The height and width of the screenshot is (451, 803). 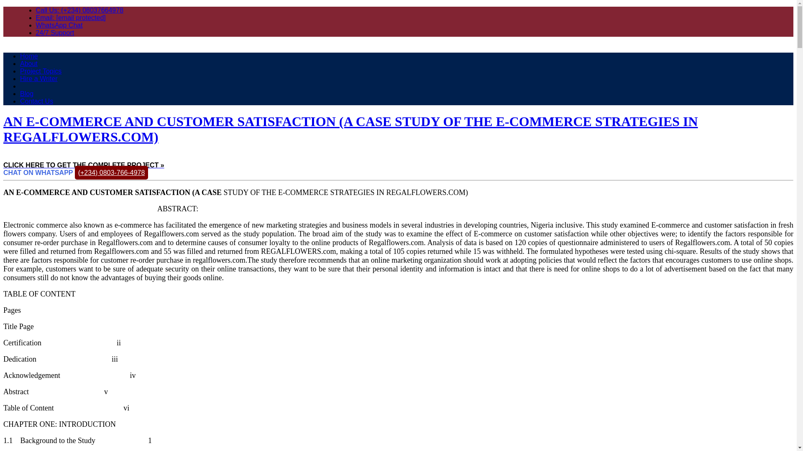 What do you see at coordinates (41, 71) in the screenshot?
I see `Project Topics` at bounding box center [41, 71].